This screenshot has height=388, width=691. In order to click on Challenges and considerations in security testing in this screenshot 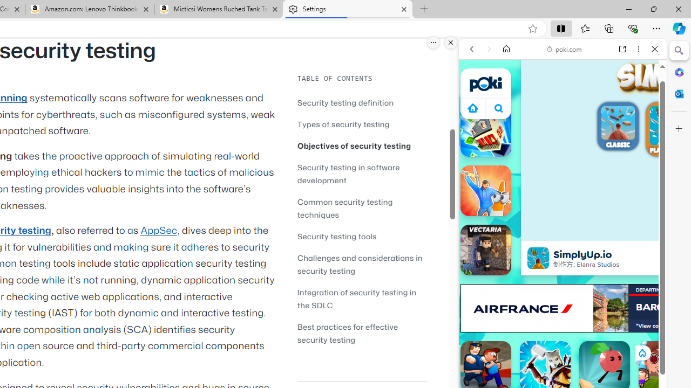, I will do `click(362, 264)`.